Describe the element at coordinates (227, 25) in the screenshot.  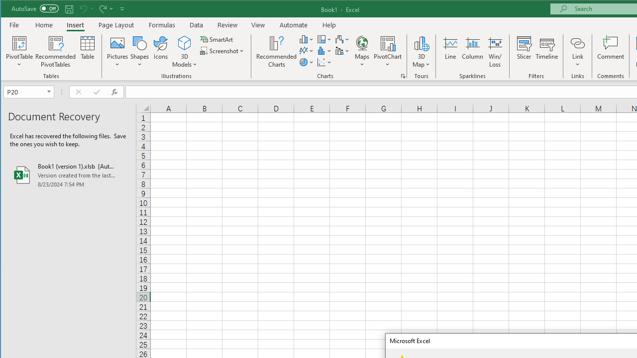
I see `Review` at that location.